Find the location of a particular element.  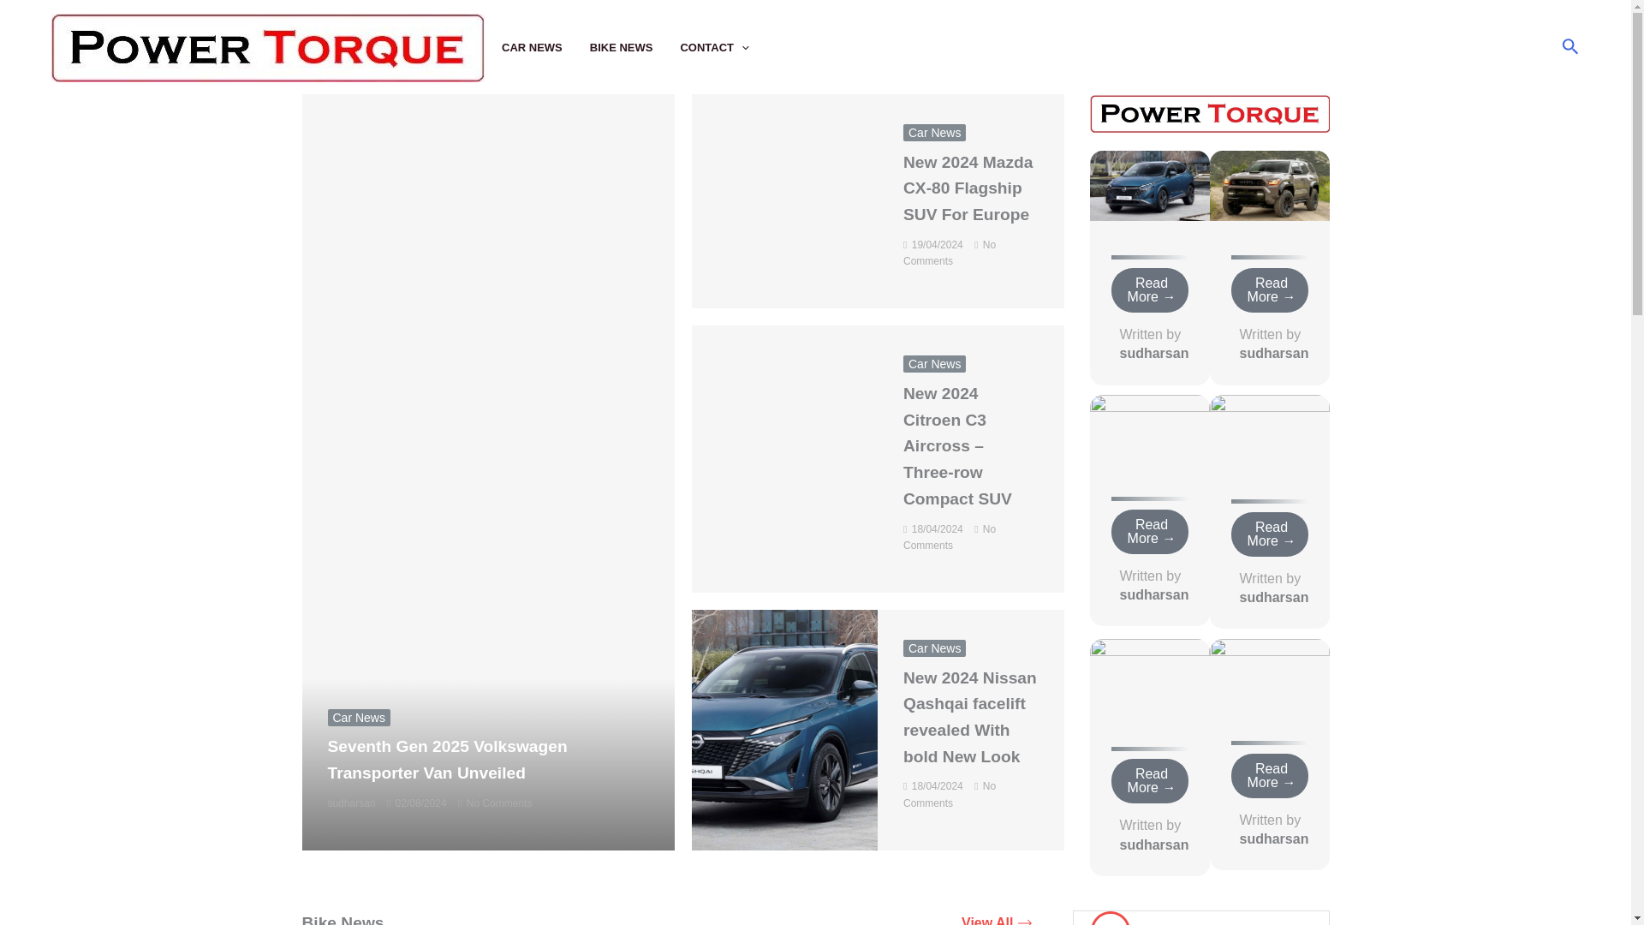

CAR NEWS is located at coordinates (545, 48).